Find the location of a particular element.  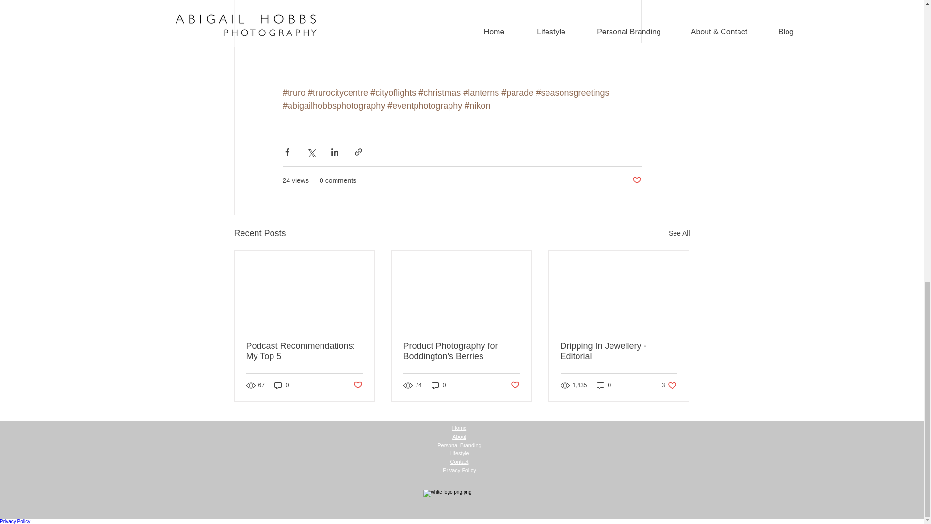

0 is located at coordinates (281, 385).